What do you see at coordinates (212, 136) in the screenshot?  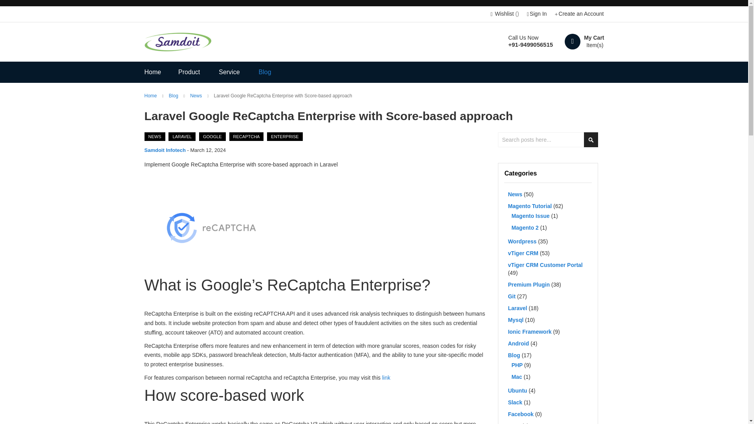 I see `GOOGLE` at bounding box center [212, 136].